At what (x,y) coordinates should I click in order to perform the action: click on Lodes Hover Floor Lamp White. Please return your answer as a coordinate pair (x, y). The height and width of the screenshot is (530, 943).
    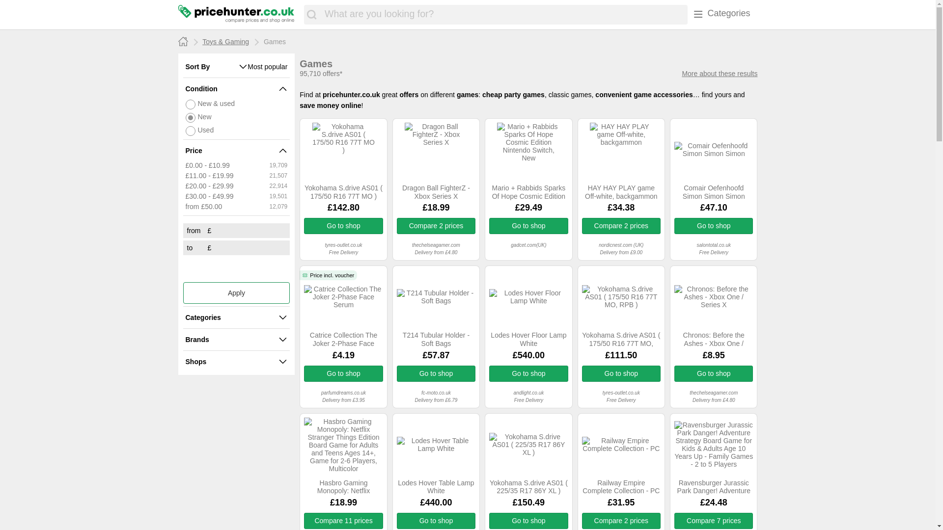
    Looking at the image, I should click on (528, 340).